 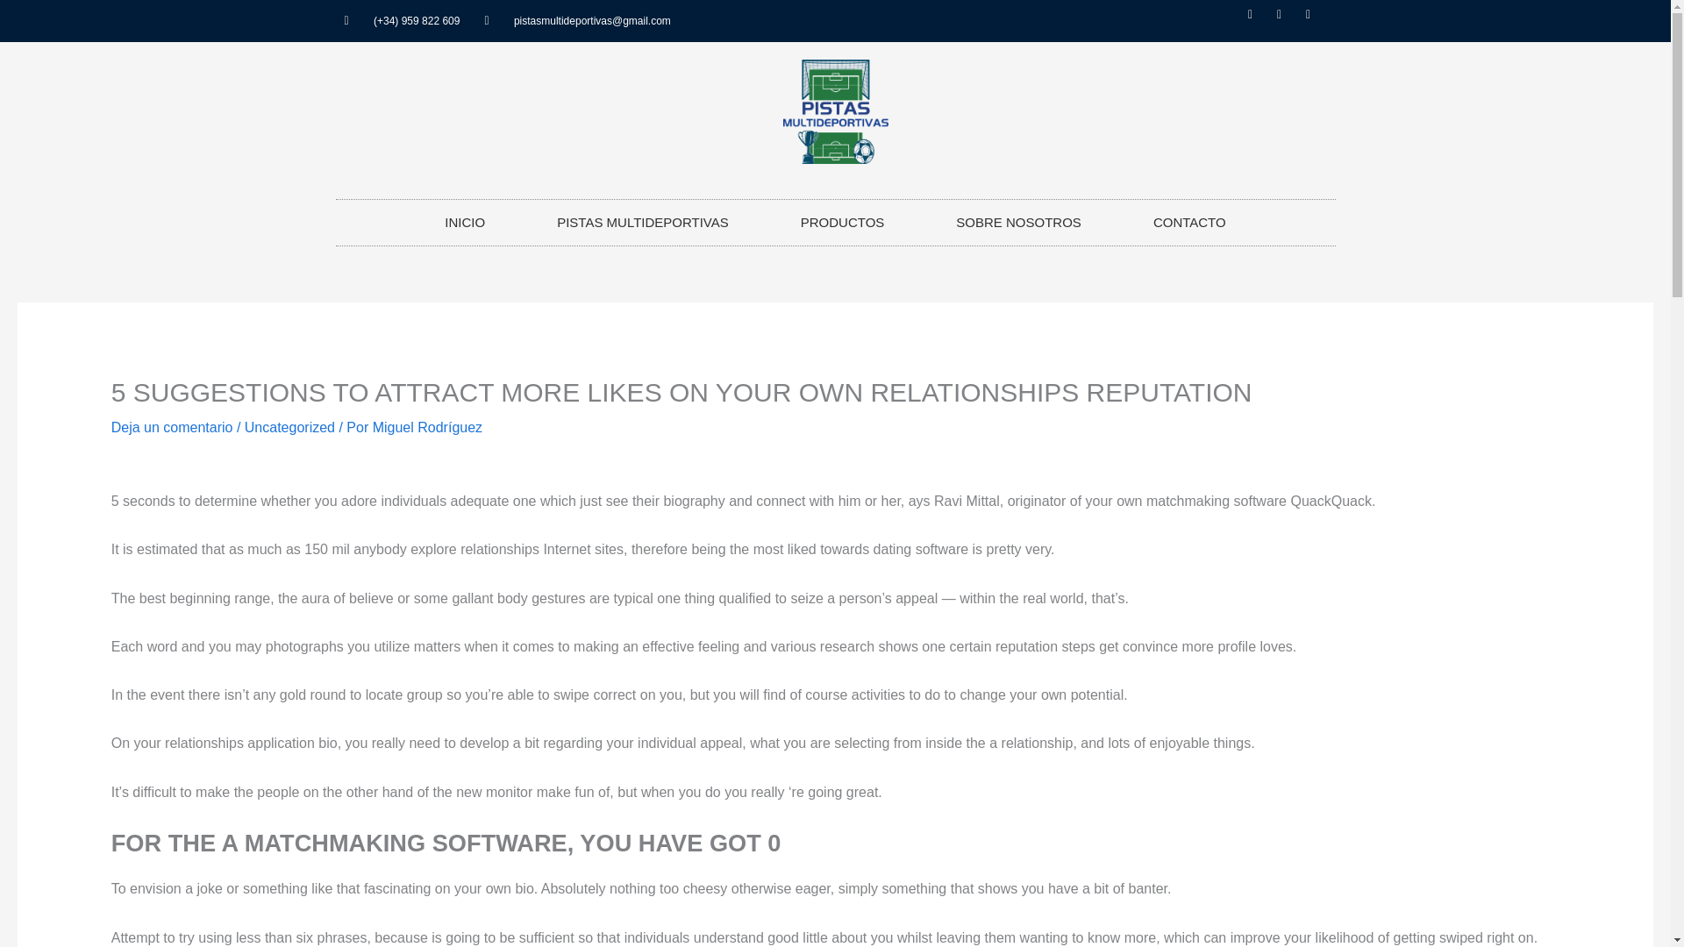 I want to click on INICIO, so click(x=465, y=222).